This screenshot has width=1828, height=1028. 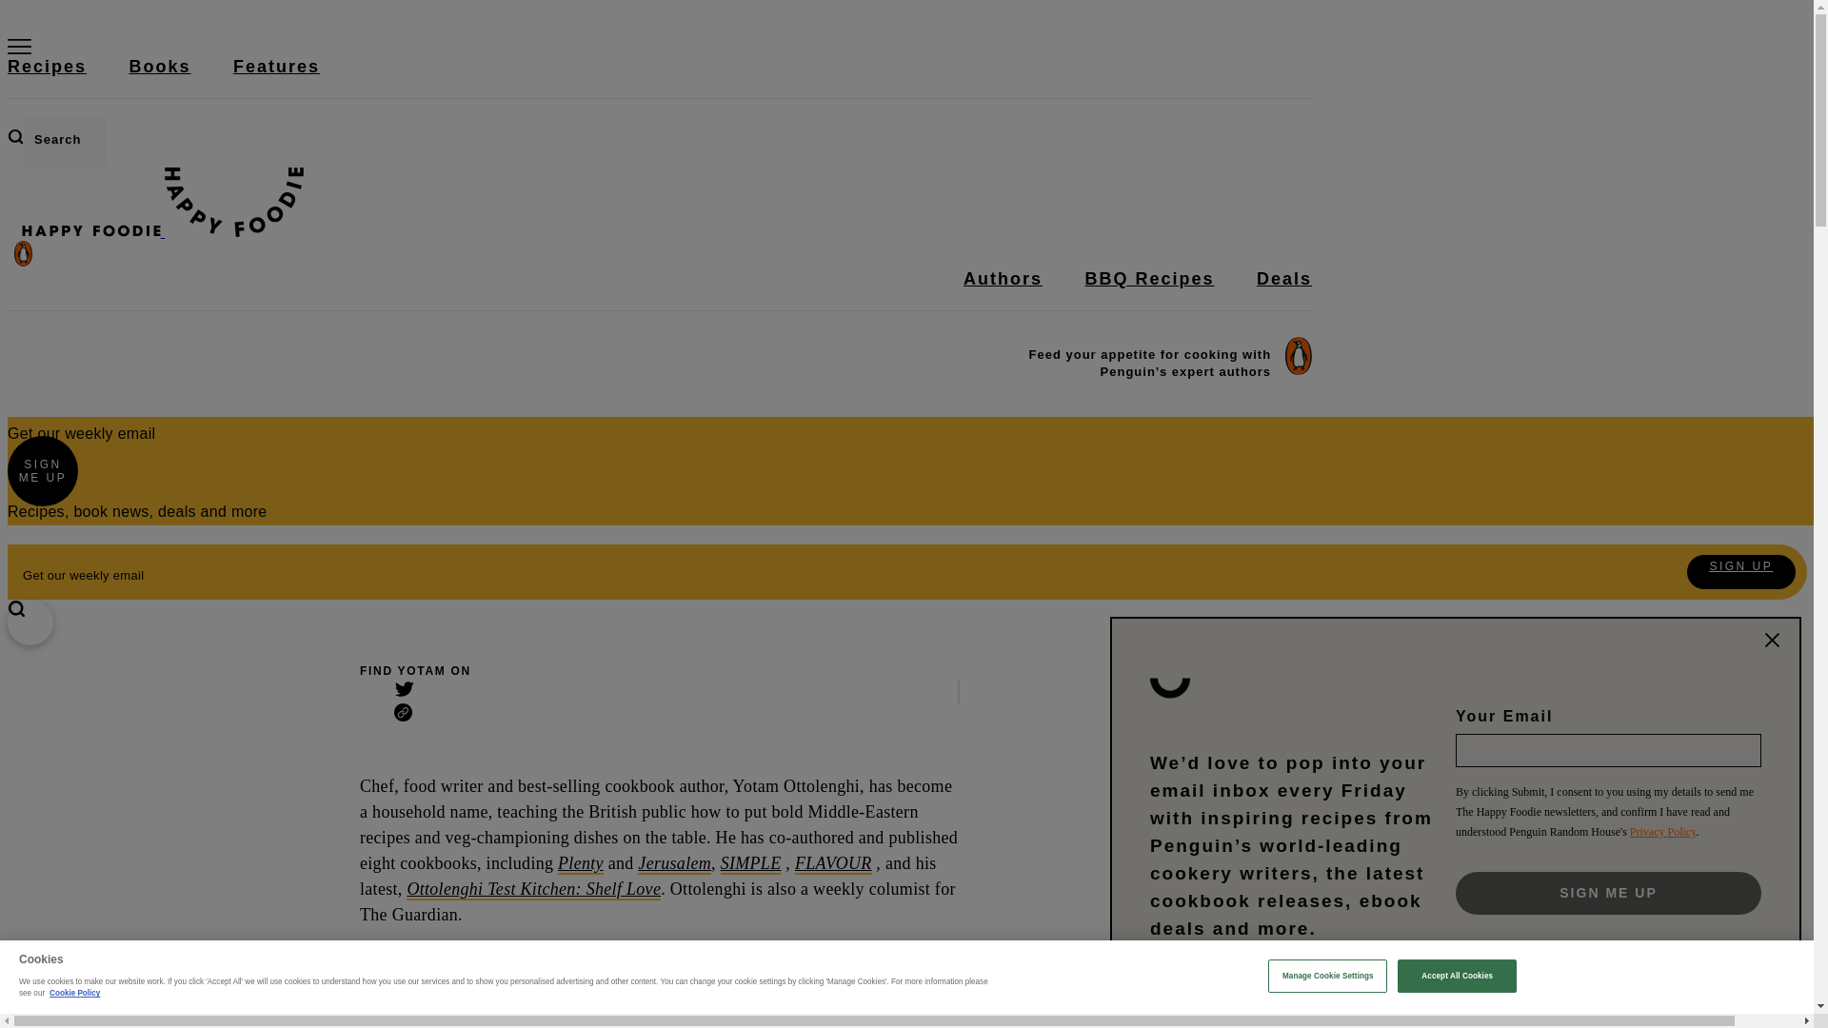 I want to click on BBQ Recipes, so click(x=1148, y=290).